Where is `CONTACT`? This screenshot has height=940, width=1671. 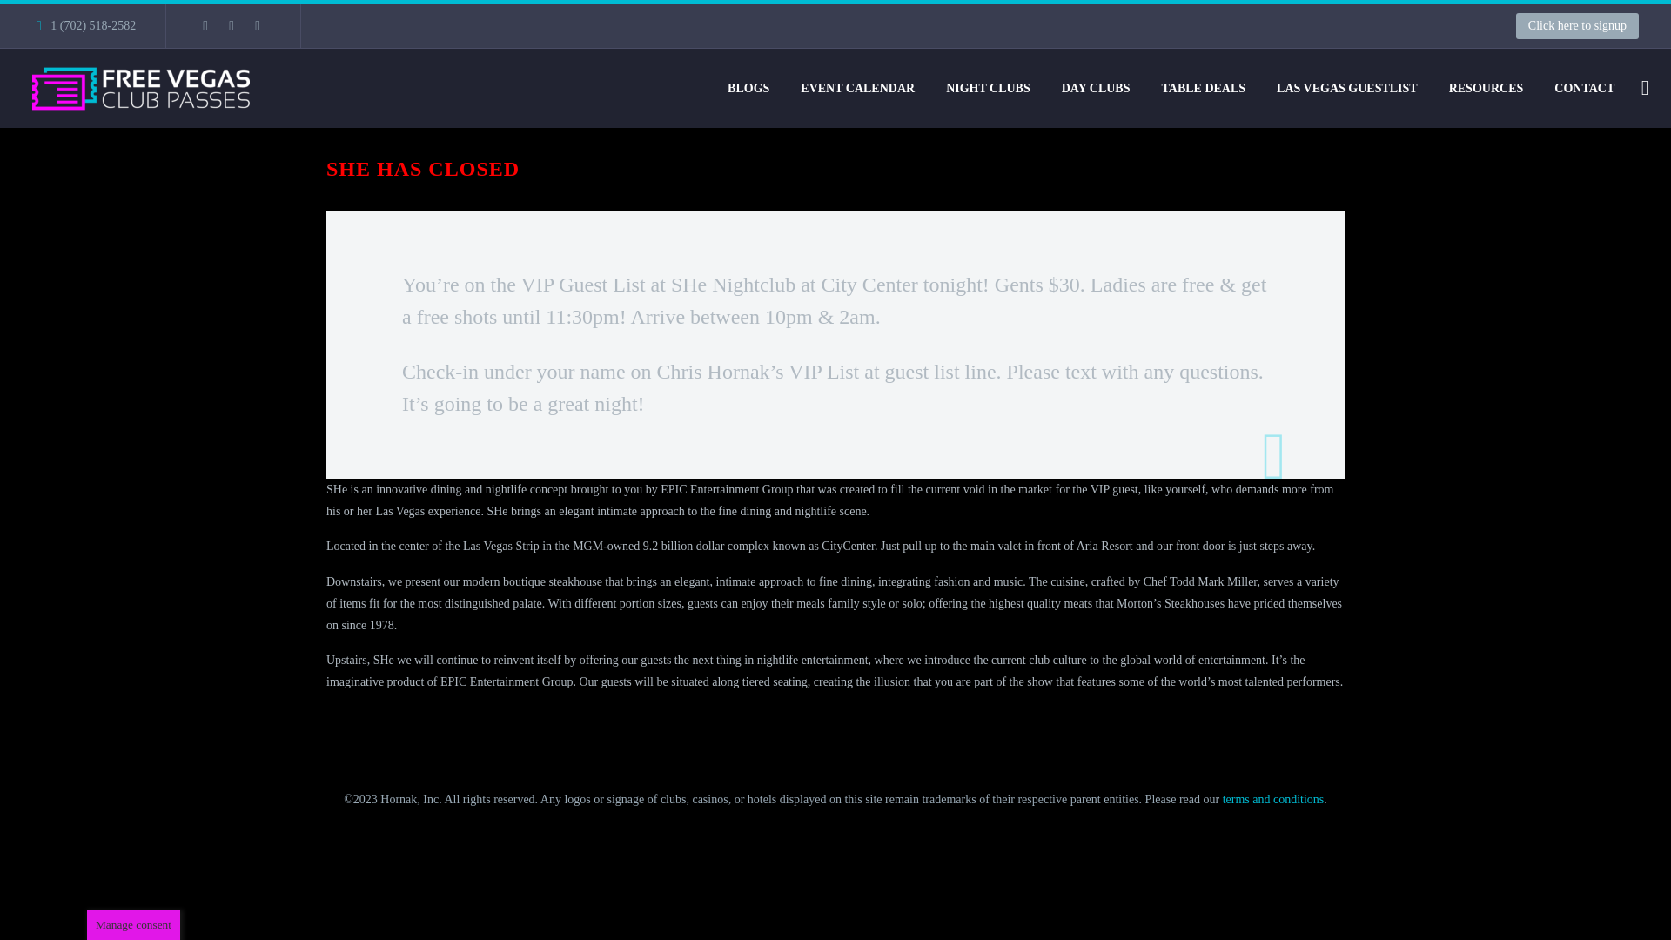
CONTACT is located at coordinates (1584, 88).